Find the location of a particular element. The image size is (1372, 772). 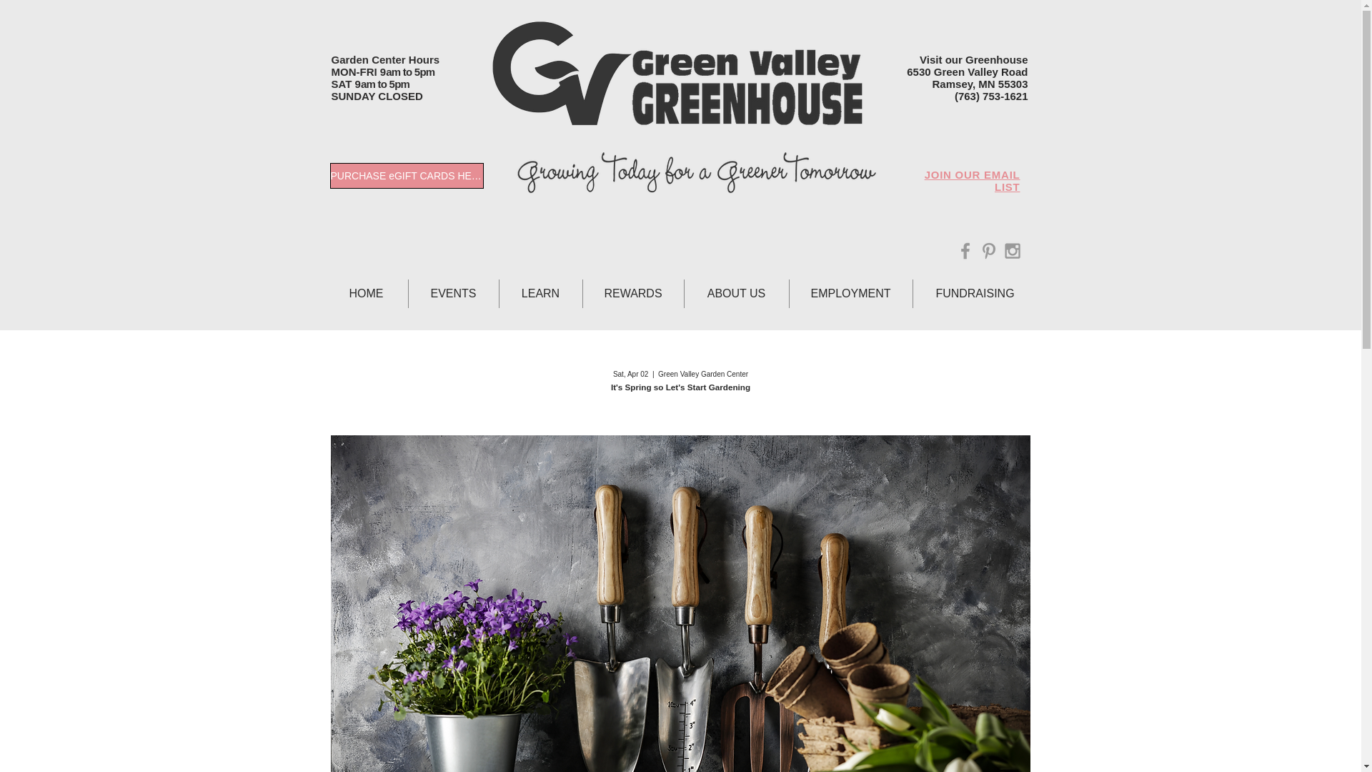

Ramsey, MN 55303 is located at coordinates (980, 84).